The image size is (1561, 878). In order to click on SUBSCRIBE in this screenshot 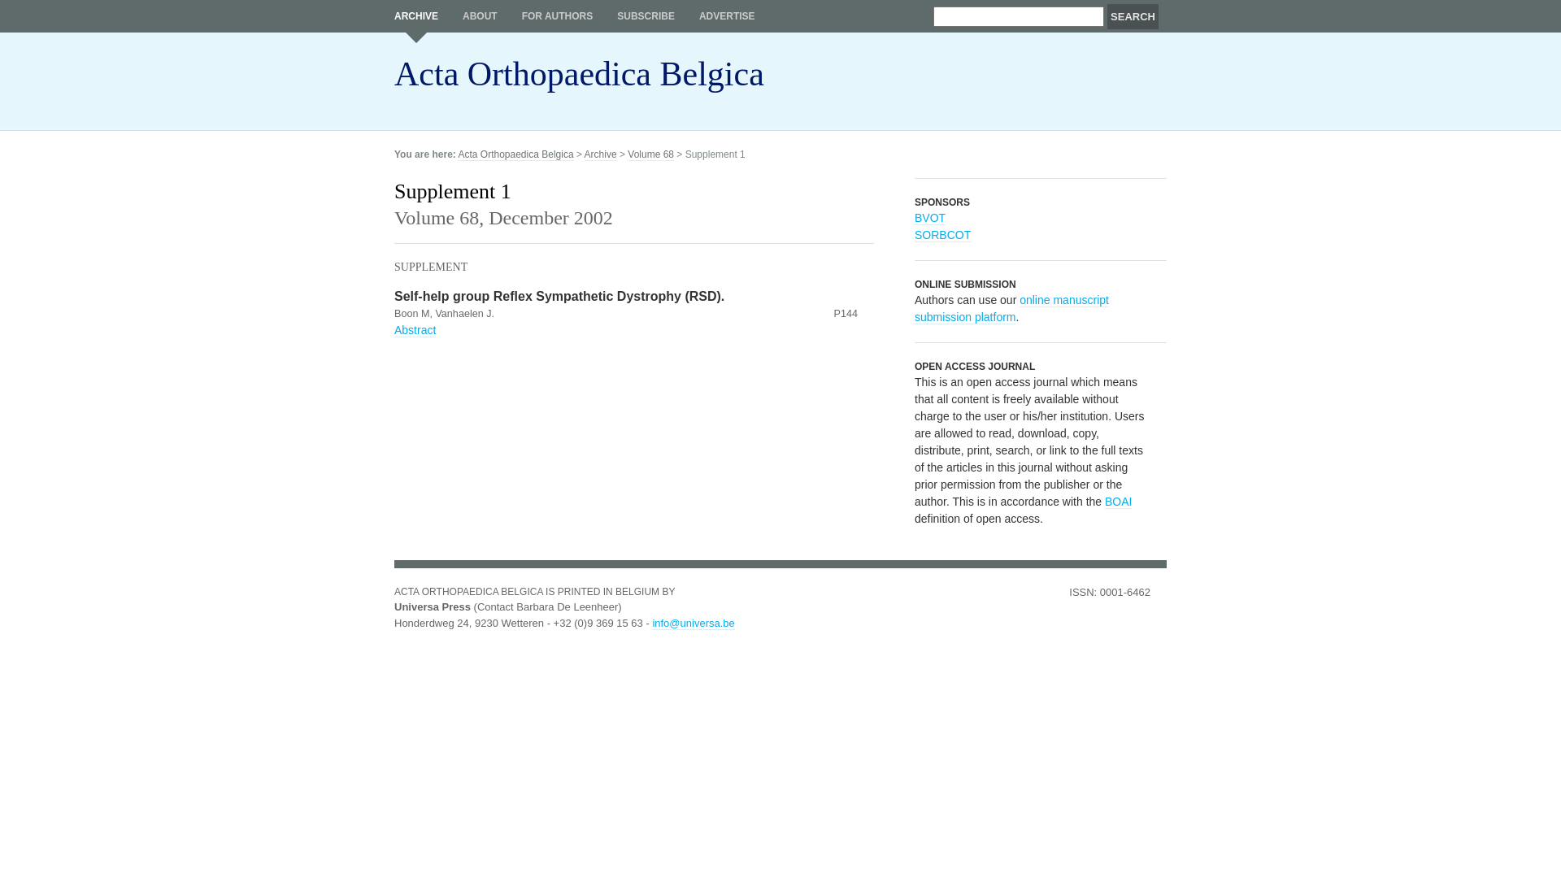, I will do `click(646, 16)`.